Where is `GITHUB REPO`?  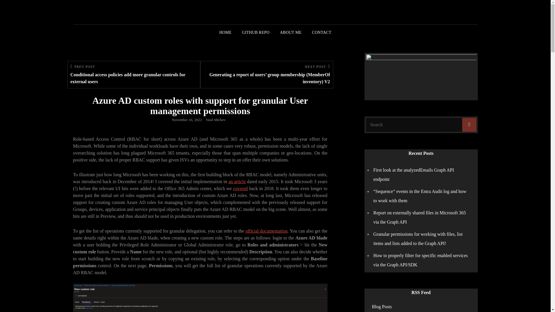
GITHUB REPO is located at coordinates (256, 33).